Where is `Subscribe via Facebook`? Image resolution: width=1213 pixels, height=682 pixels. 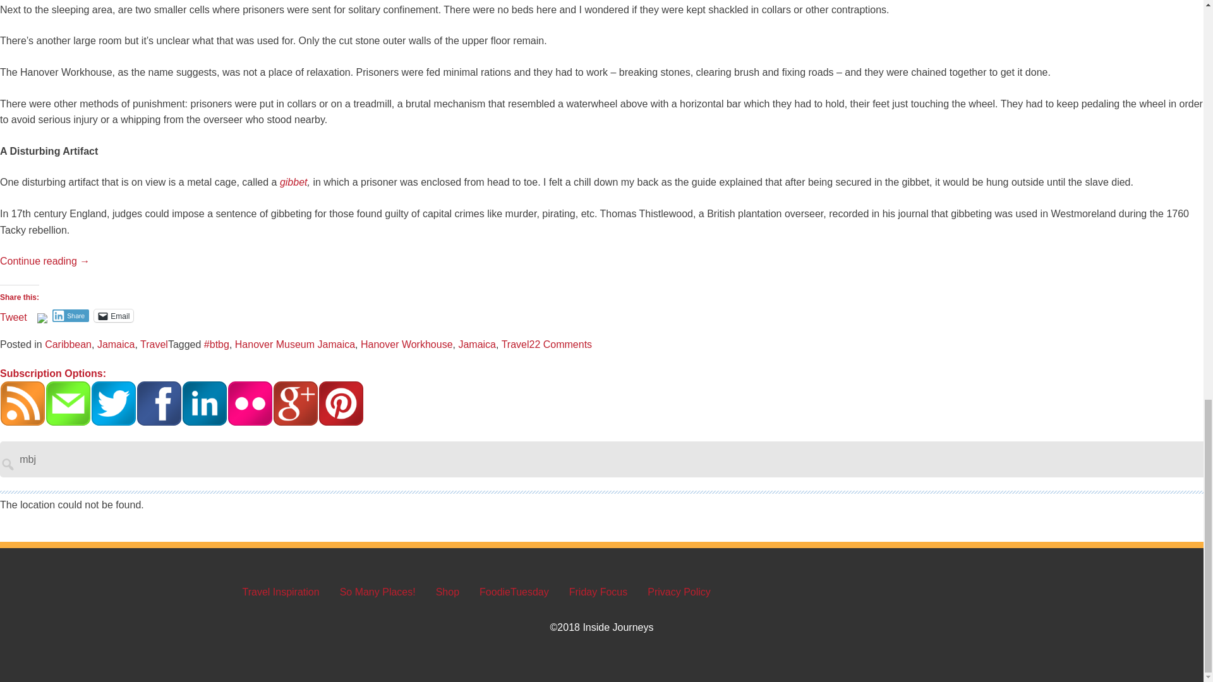 Subscribe via Facebook is located at coordinates (159, 403).